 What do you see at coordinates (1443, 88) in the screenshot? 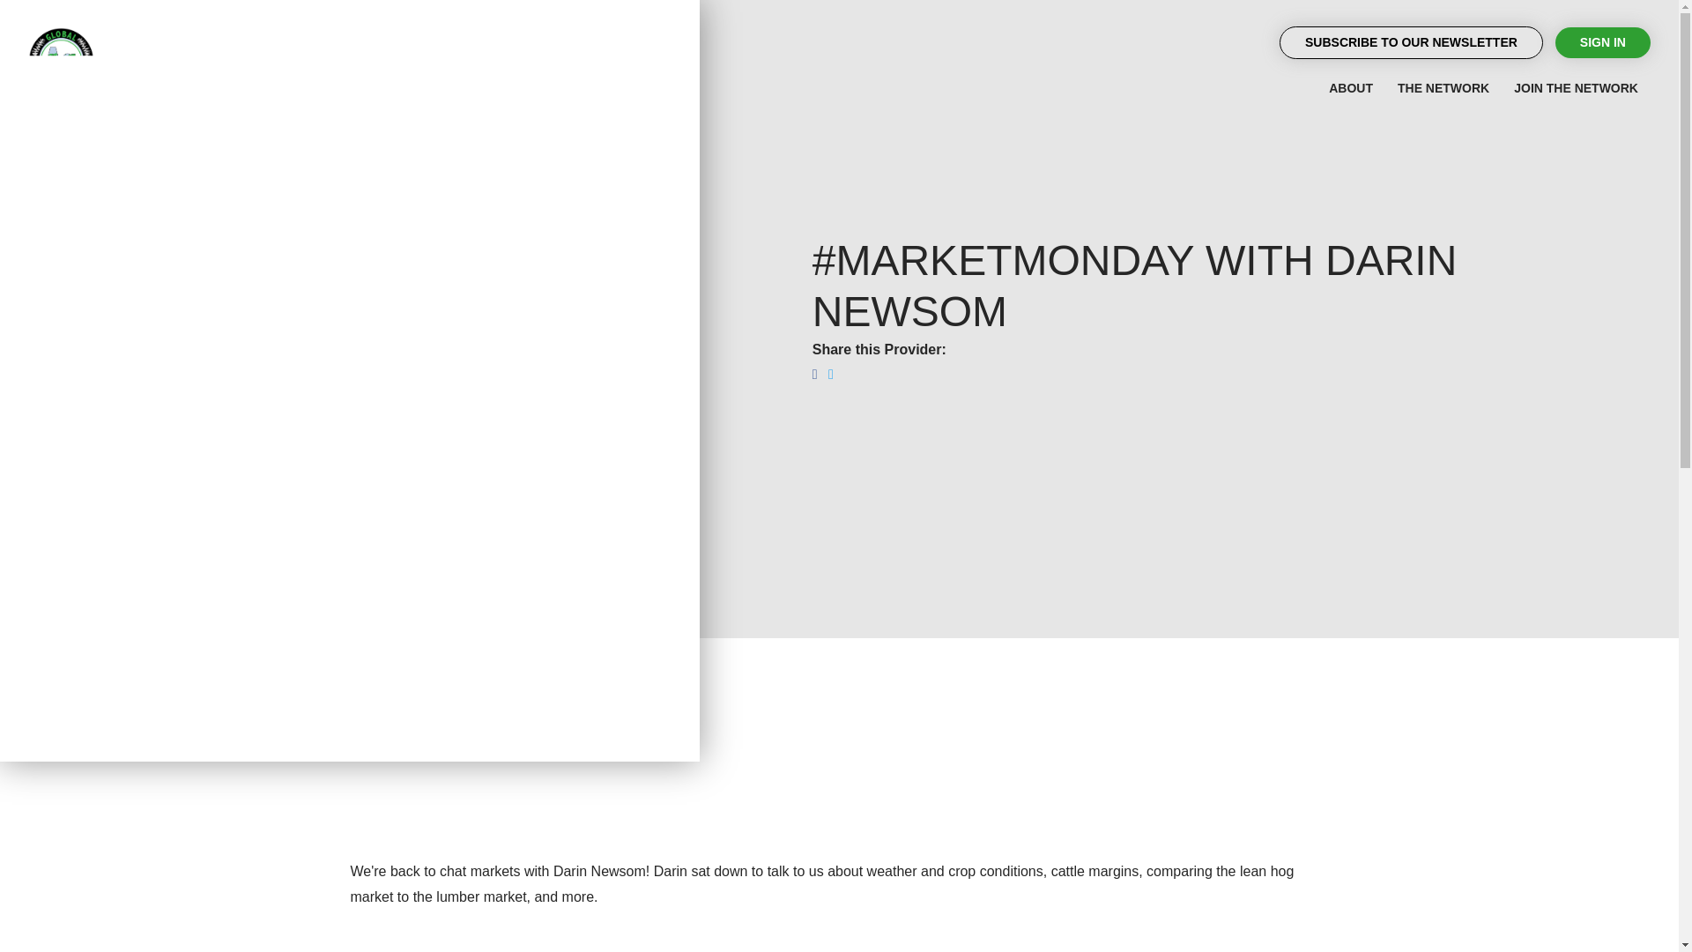
I see `THE NETWORK` at bounding box center [1443, 88].